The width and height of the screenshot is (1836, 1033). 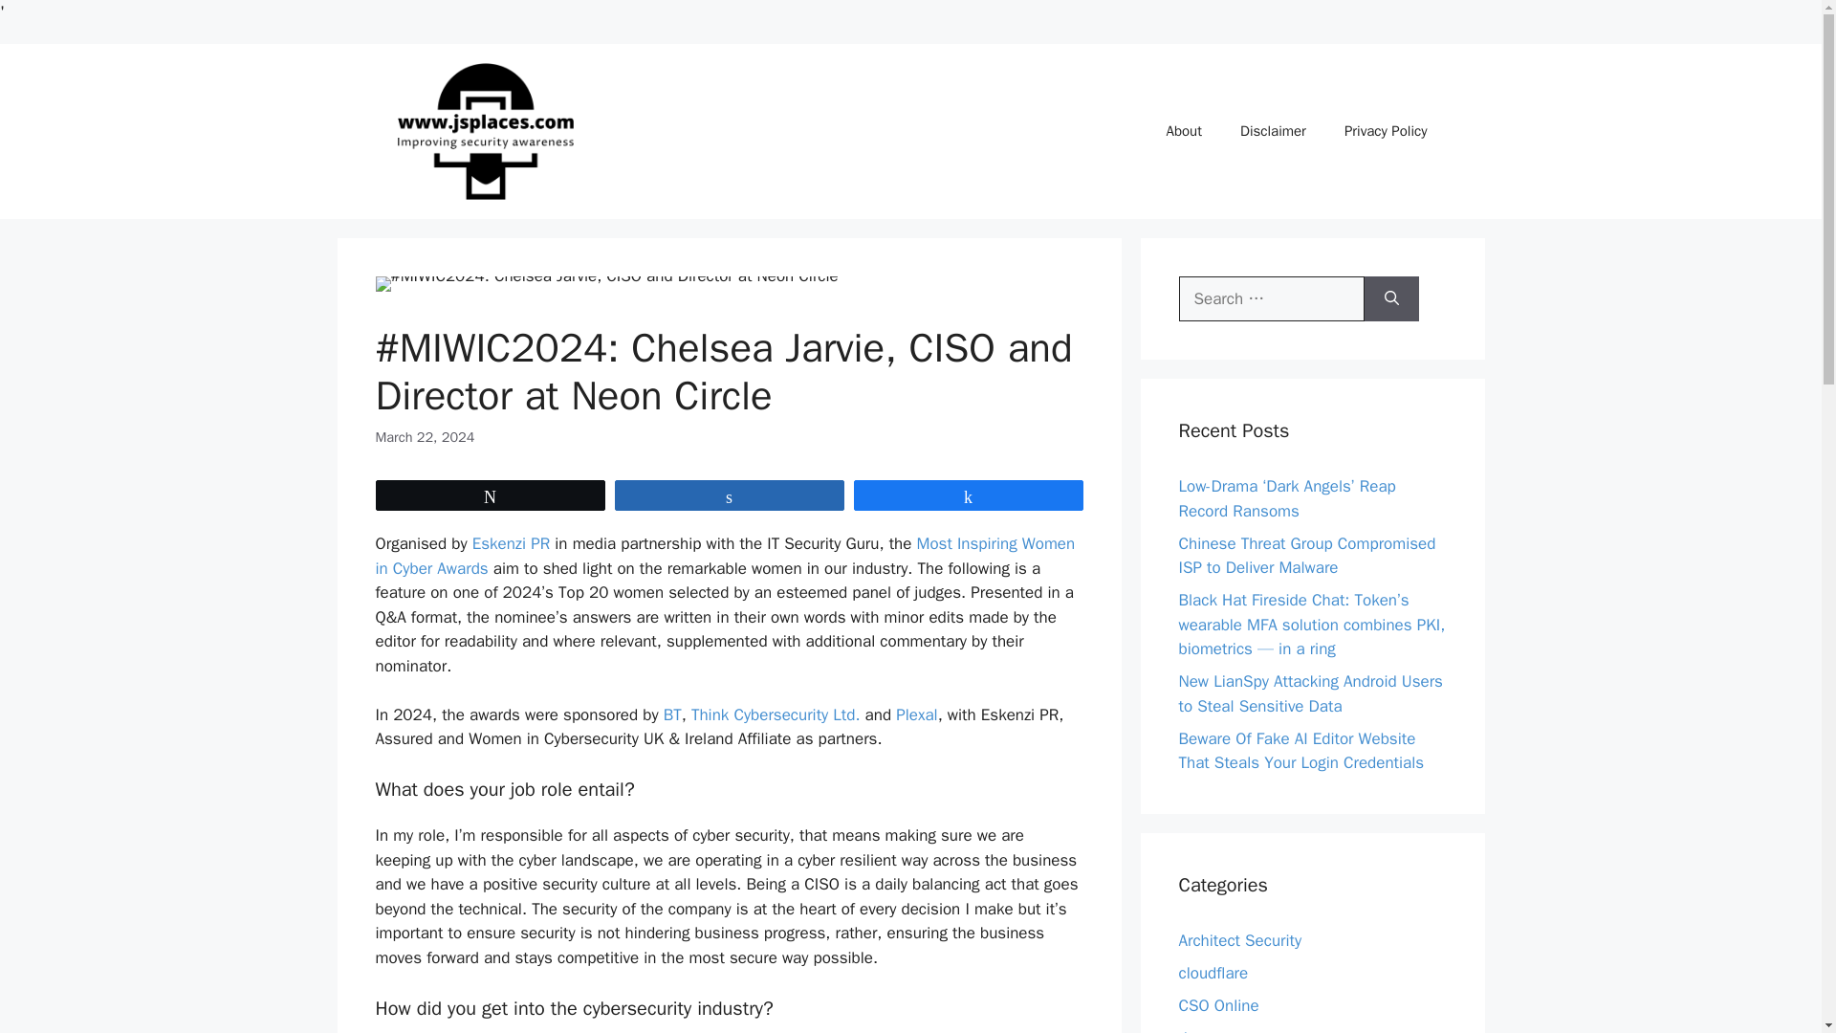 I want to click on Privacy Policy, so click(x=1386, y=130).